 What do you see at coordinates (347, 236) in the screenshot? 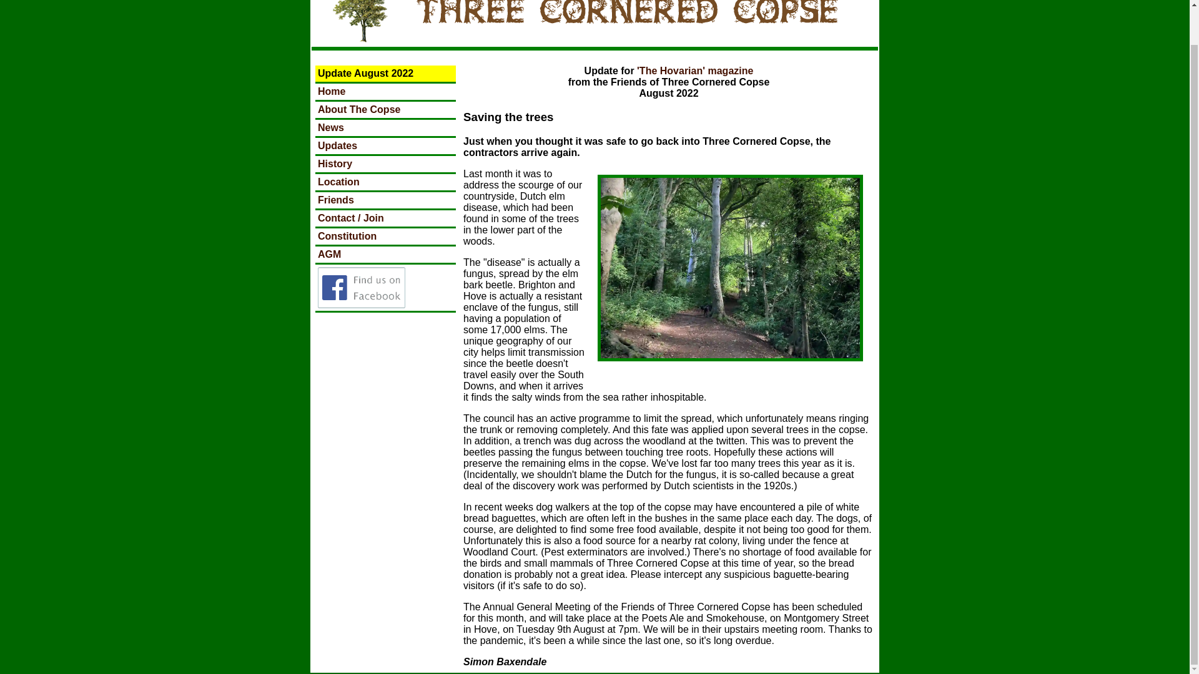
I see `Constitution` at bounding box center [347, 236].